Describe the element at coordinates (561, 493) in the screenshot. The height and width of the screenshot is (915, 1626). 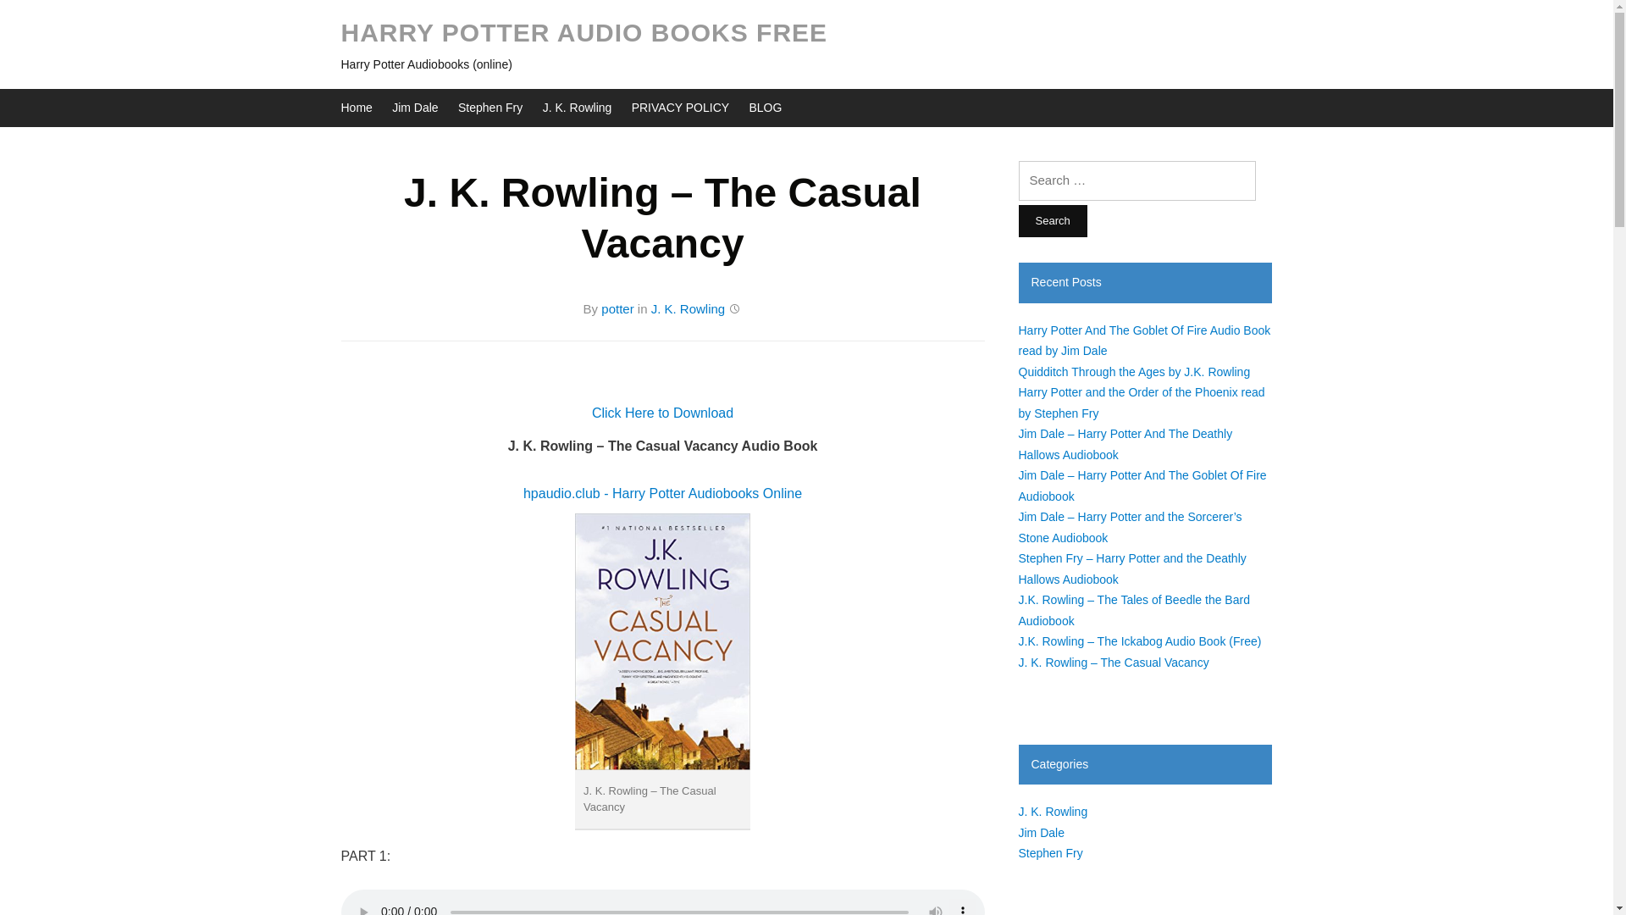
I see `hpaudio.club` at that location.